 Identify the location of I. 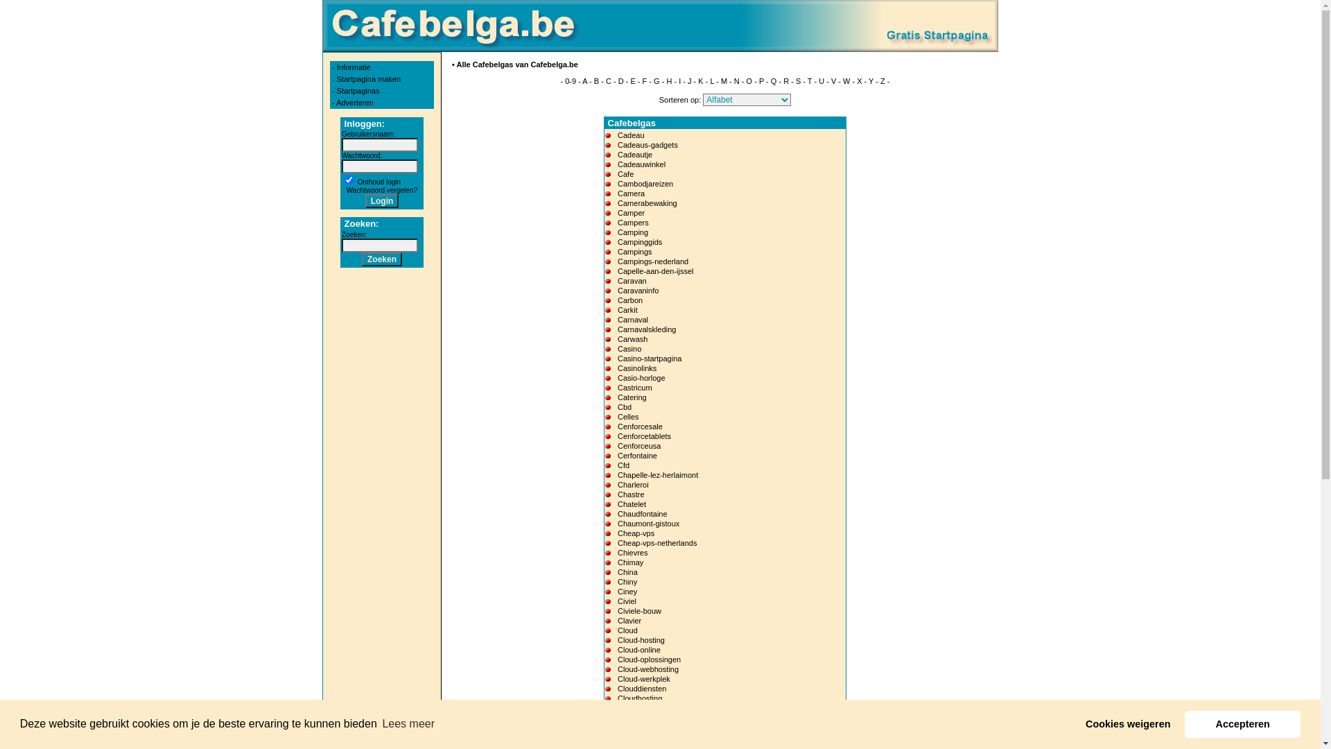
(679, 81).